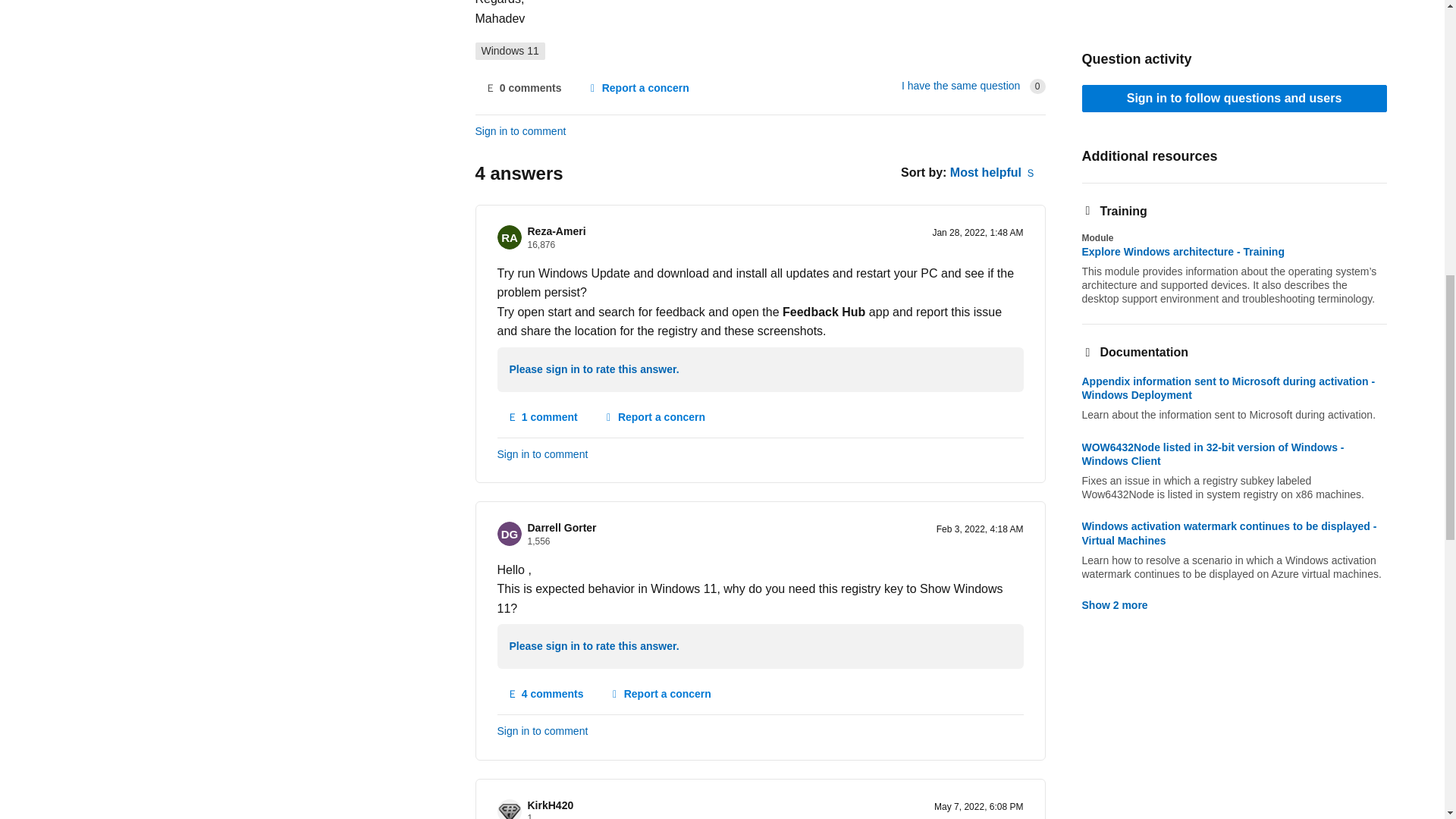 The width and height of the screenshot is (1456, 819). I want to click on You have the same or similar question, so click(960, 85).